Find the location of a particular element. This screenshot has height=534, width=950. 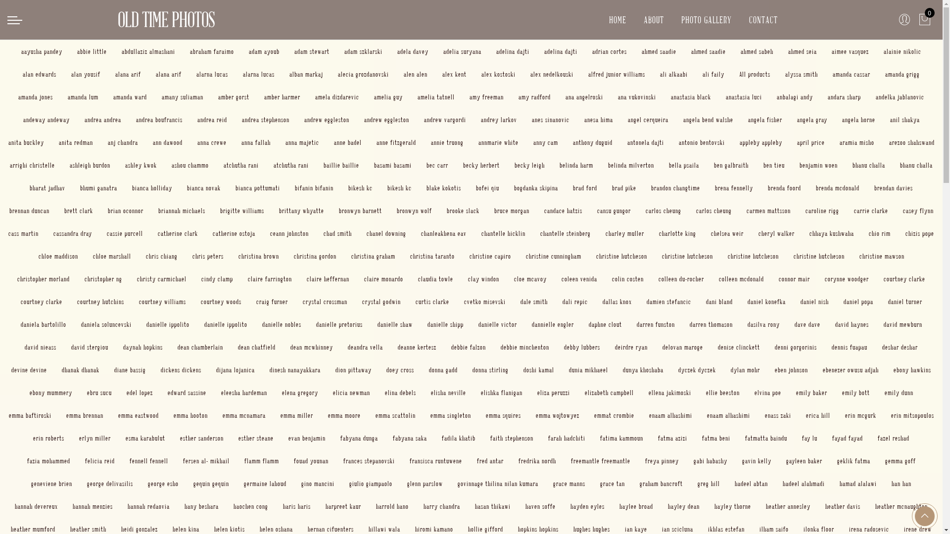

hiromi kamano is located at coordinates (434, 529).